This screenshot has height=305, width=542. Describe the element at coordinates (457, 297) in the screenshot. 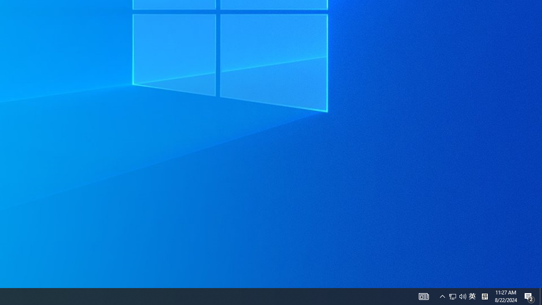

I see `User Promoted Notification Area` at that location.